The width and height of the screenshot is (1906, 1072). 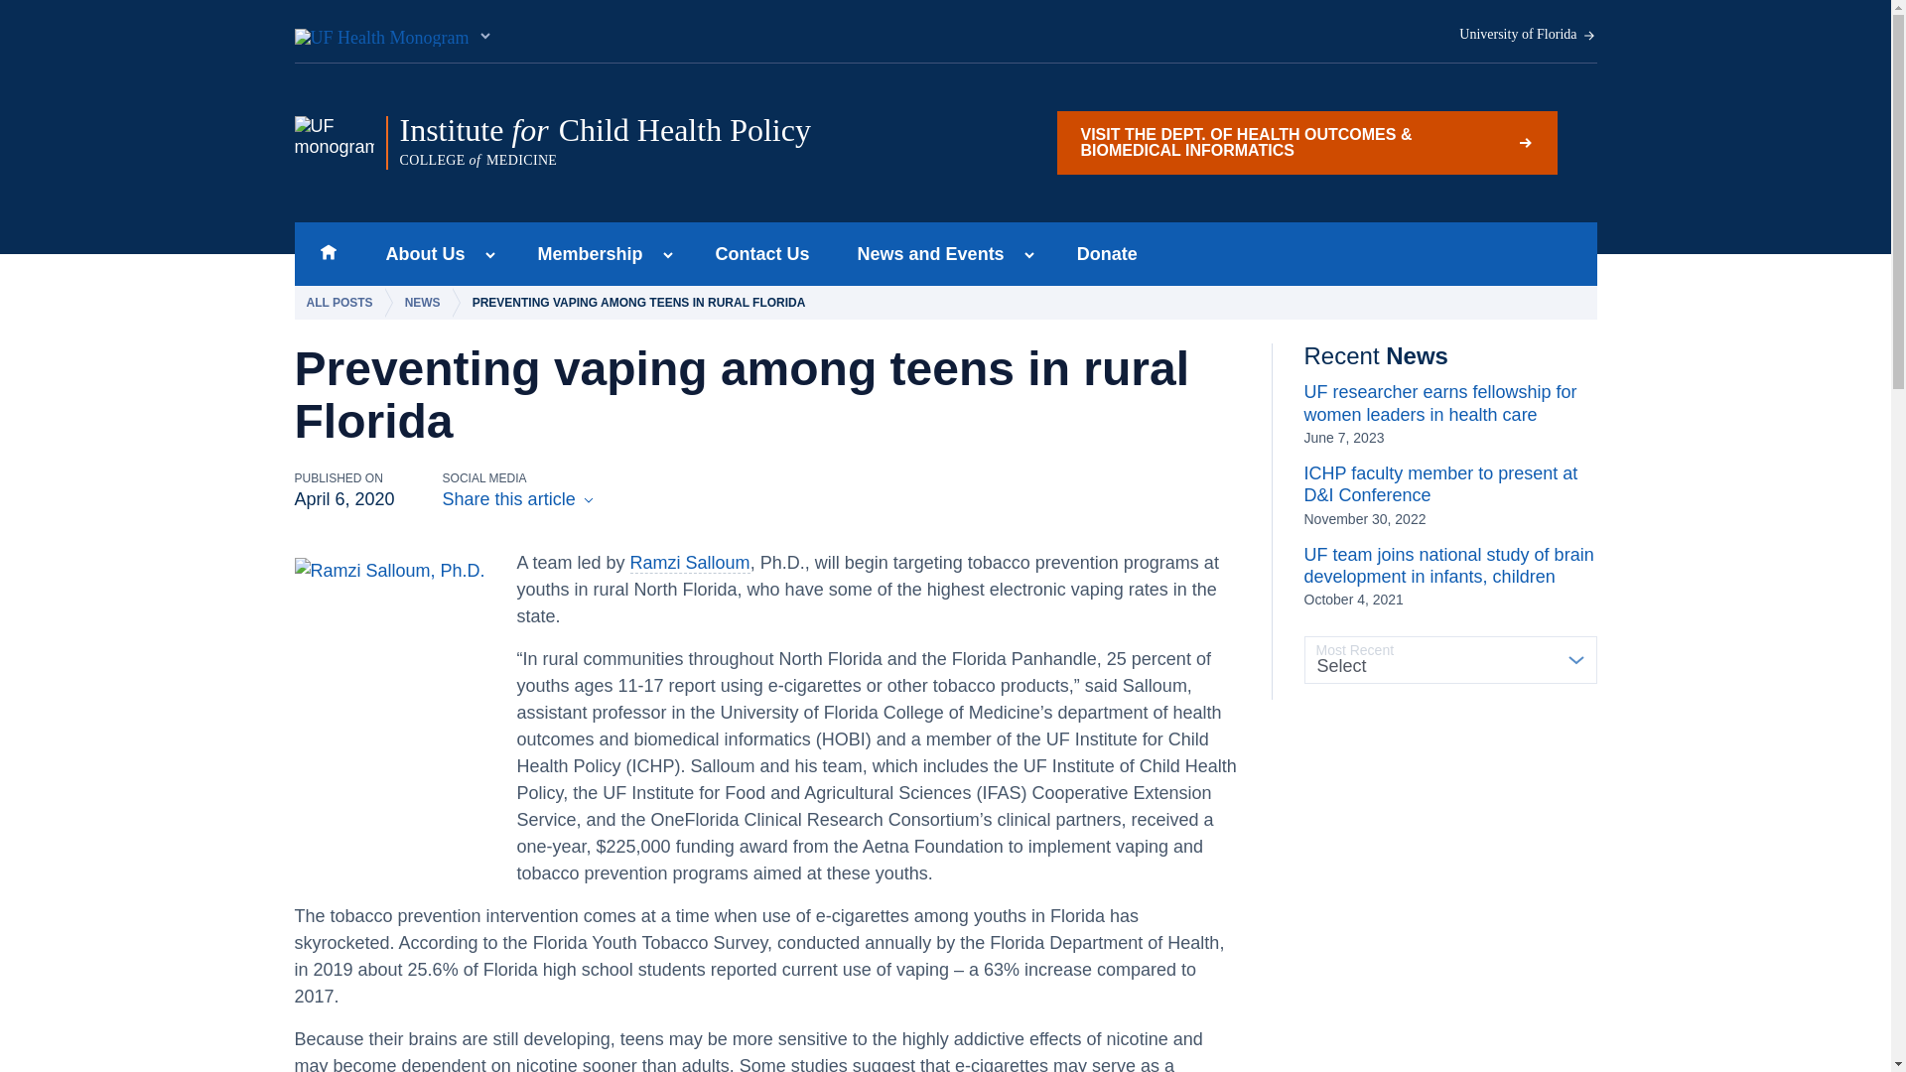 I want to click on Contact Us, so click(x=762, y=254).